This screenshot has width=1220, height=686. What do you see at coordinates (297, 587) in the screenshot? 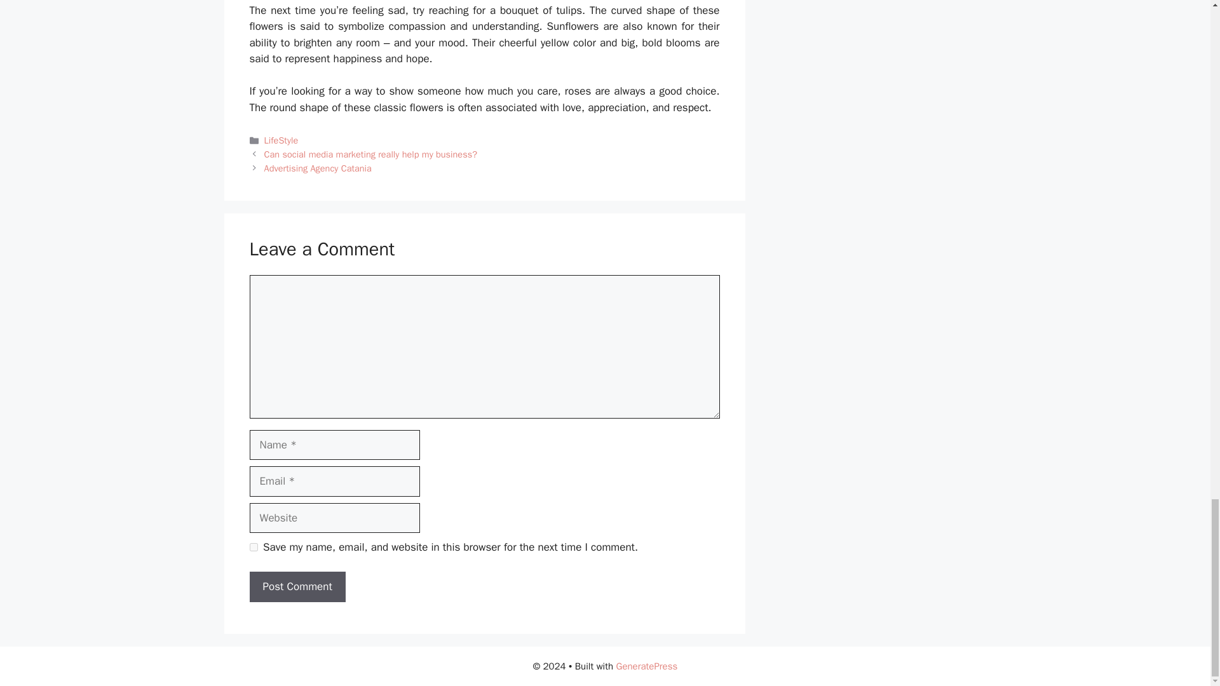
I see `Post Comment` at bounding box center [297, 587].